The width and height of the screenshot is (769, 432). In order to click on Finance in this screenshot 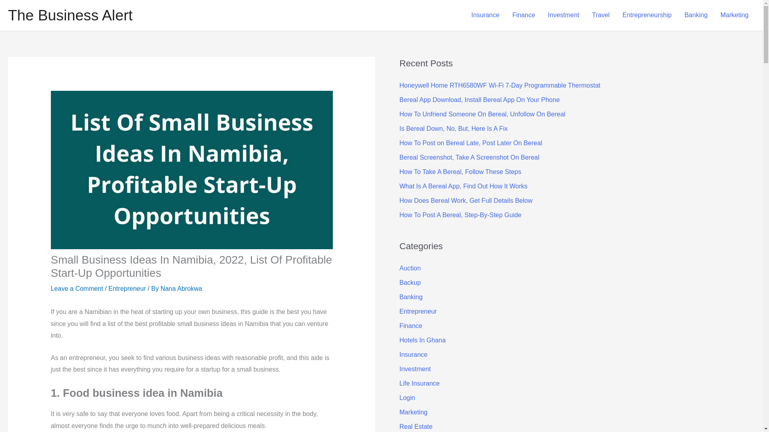, I will do `click(523, 15)`.